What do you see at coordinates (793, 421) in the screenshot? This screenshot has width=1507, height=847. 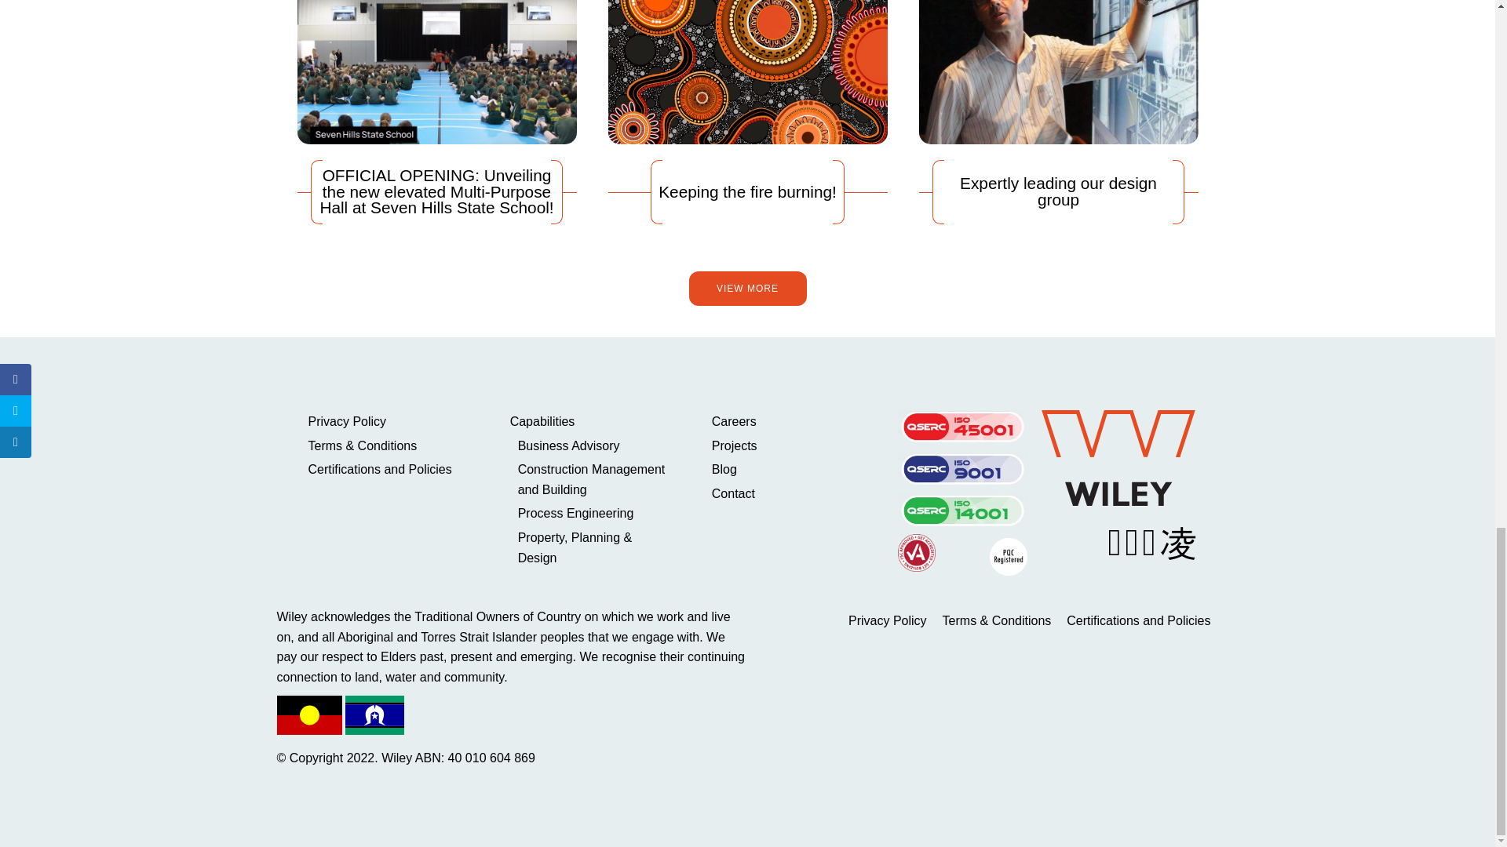 I see `Careers` at bounding box center [793, 421].